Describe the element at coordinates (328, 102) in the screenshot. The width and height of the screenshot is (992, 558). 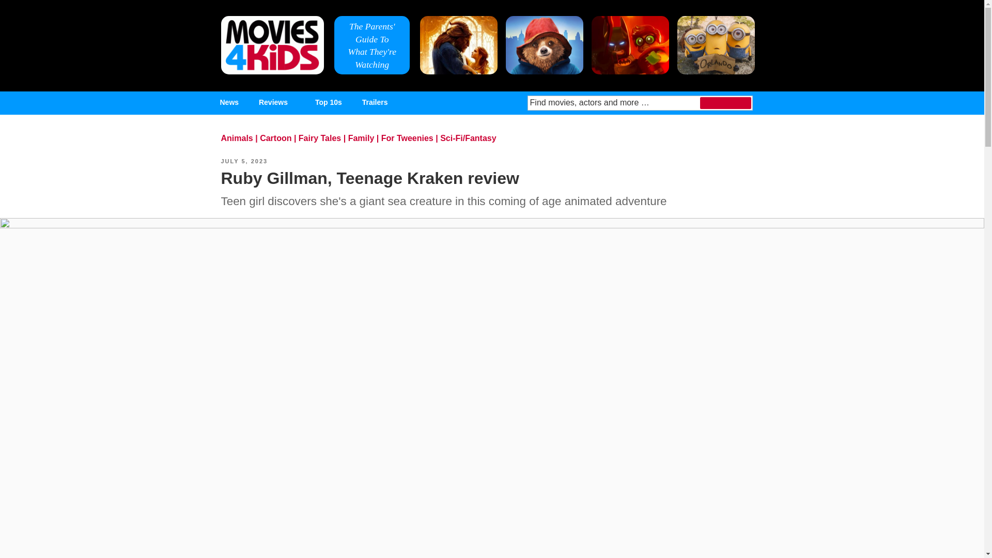
I see `Top 10s` at that location.